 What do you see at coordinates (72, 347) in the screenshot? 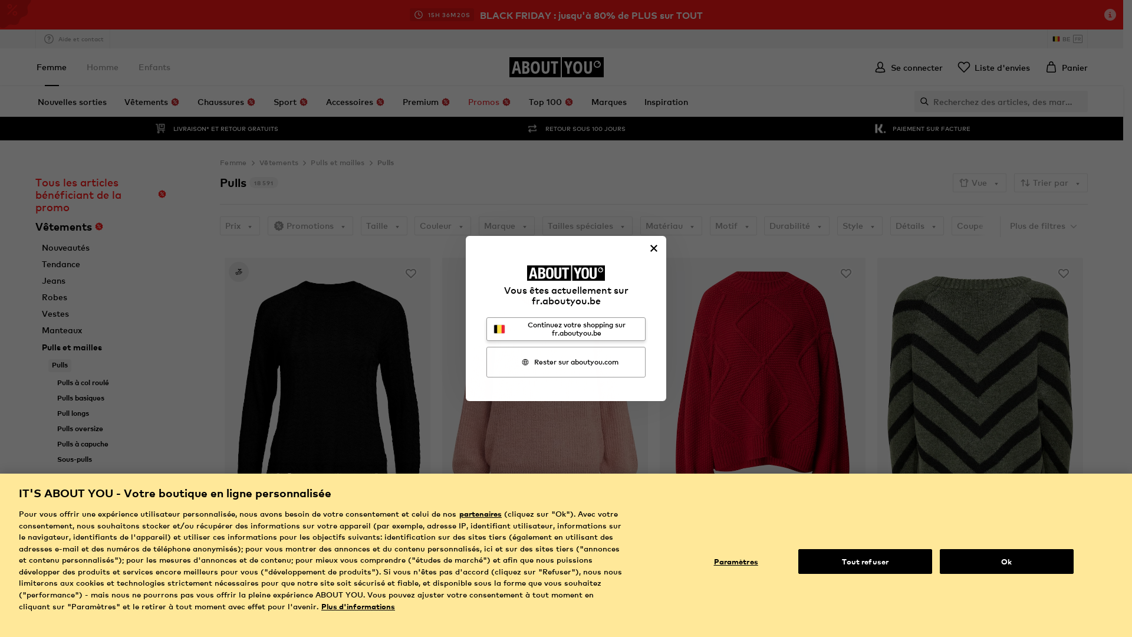
I see `Pulls et mailles` at bounding box center [72, 347].